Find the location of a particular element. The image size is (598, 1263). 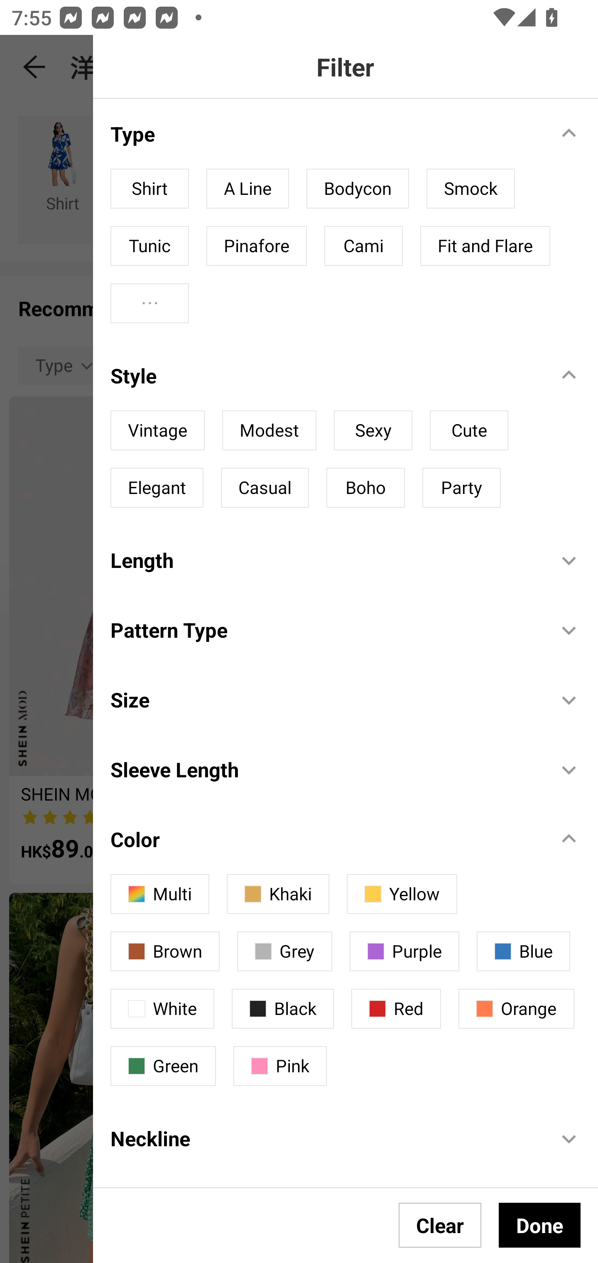

Red is located at coordinates (396, 1008).